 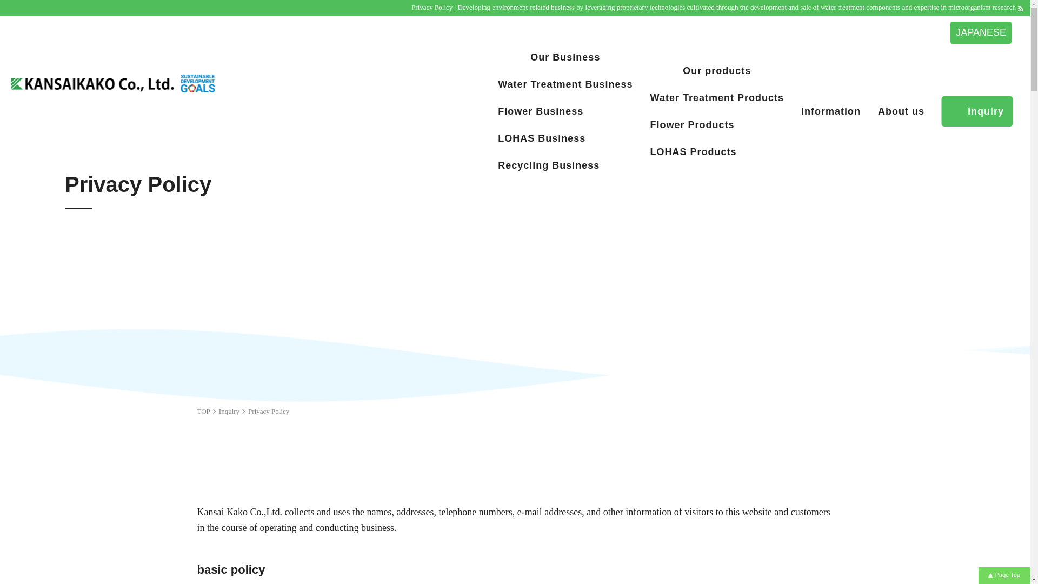 What do you see at coordinates (1021, 8) in the screenshot?
I see `RSS` at bounding box center [1021, 8].